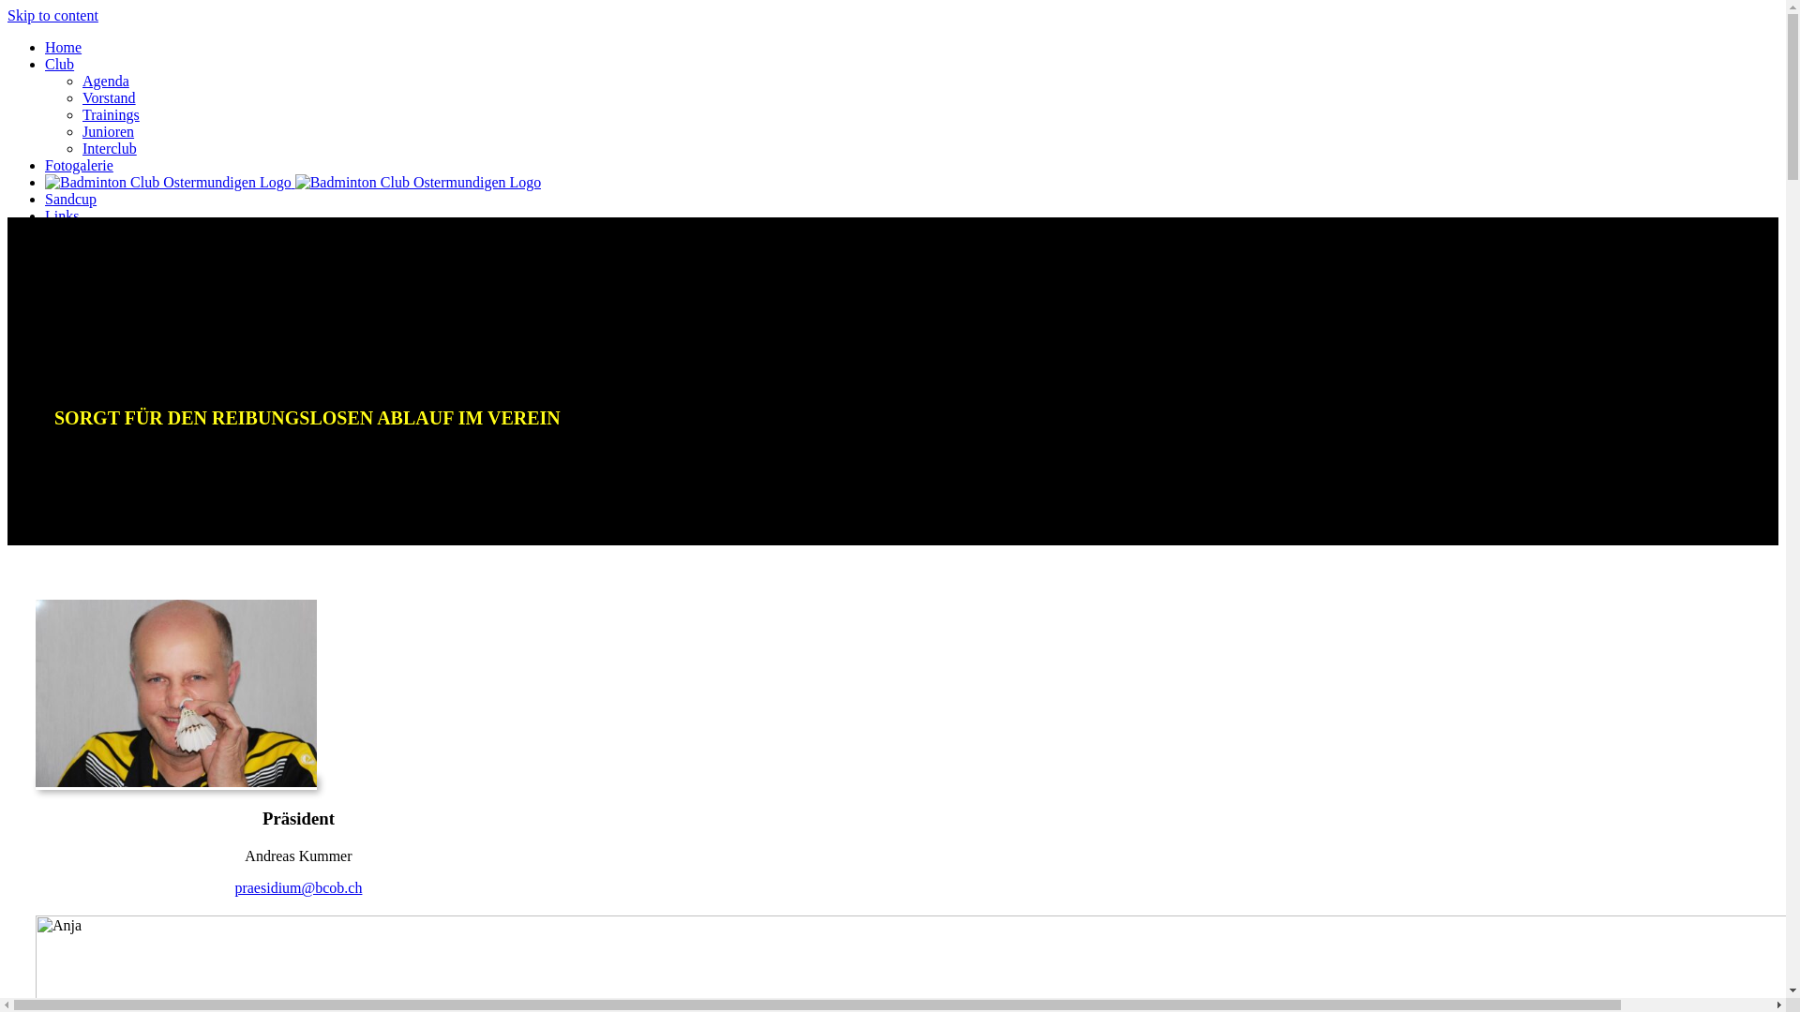 The image size is (1800, 1012). Describe the element at coordinates (69, 232) in the screenshot. I see `Kontakt` at that location.